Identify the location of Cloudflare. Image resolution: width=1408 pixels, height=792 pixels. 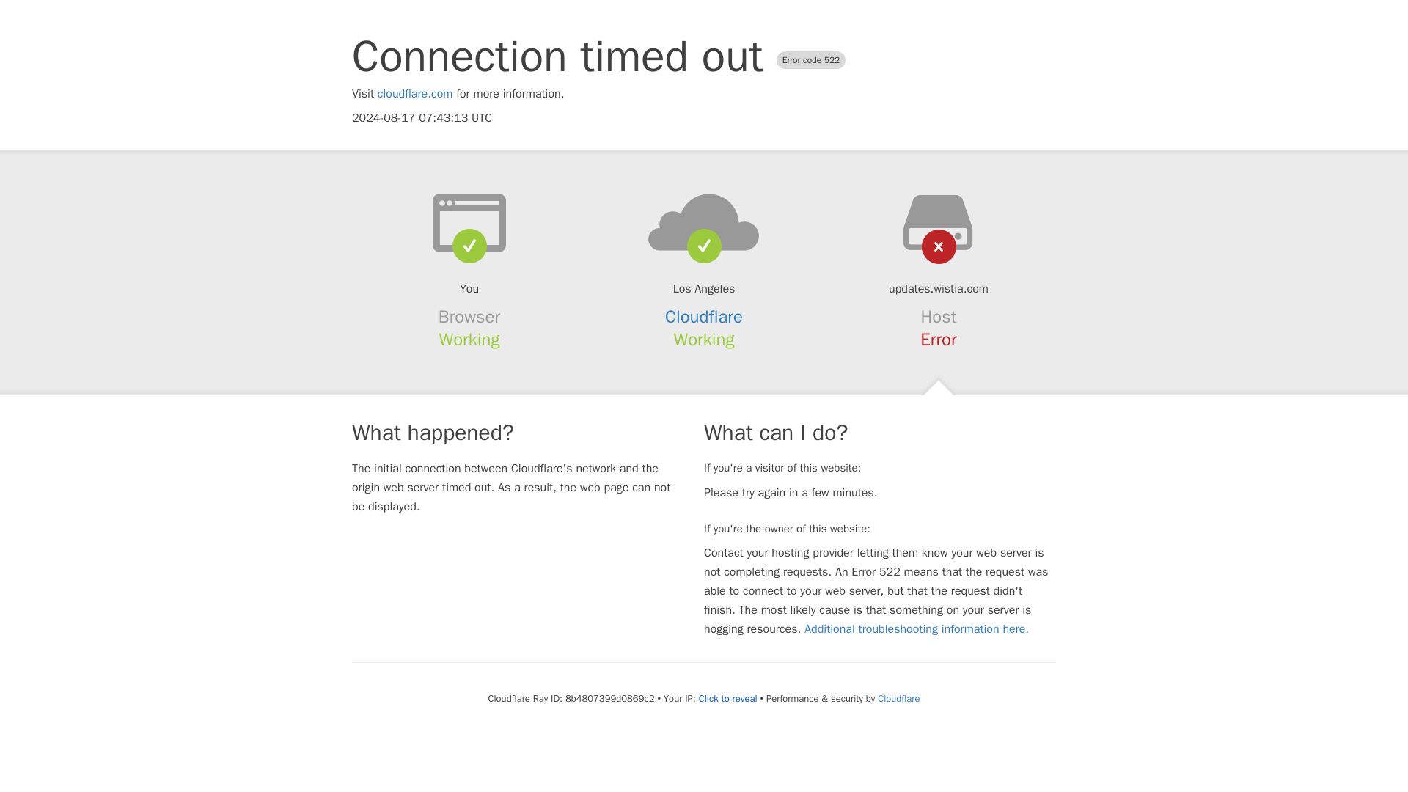
(898, 698).